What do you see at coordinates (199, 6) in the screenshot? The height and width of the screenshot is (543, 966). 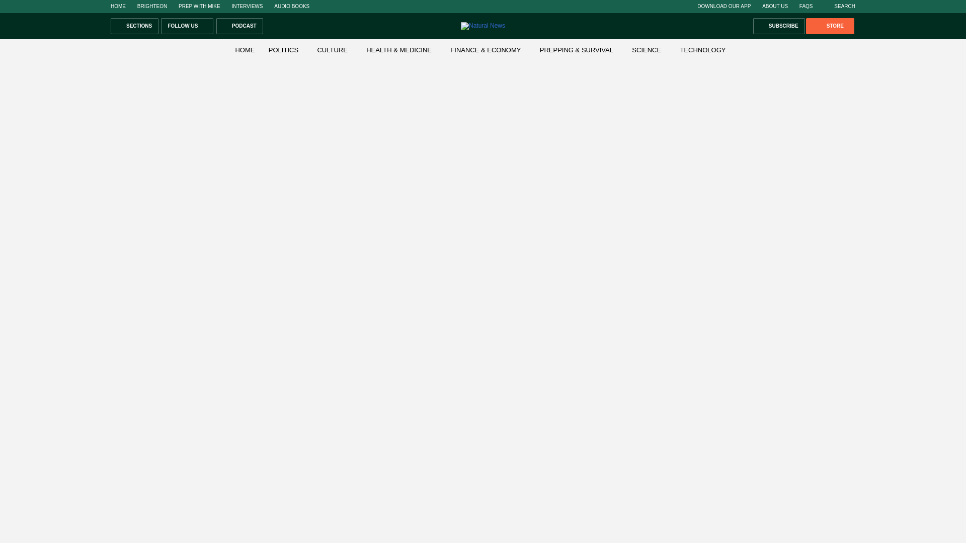 I see `PREP WITH MIKE` at bounding box center [199, 6].